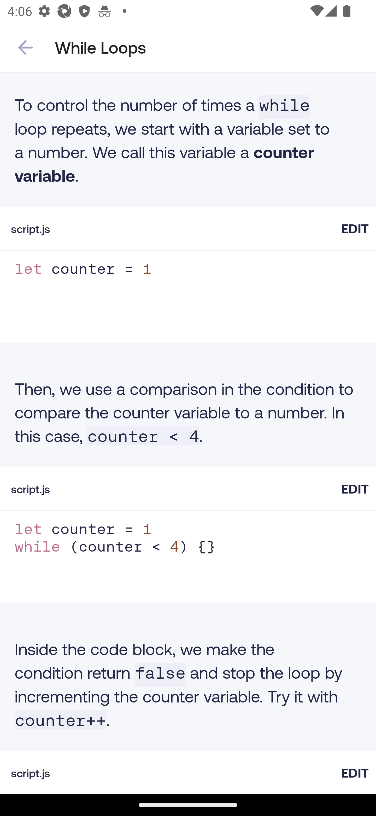  What do you see at coordinates (26, 48) in the screenshot?
I see `Navigate up` at bounding box center [26, 48].